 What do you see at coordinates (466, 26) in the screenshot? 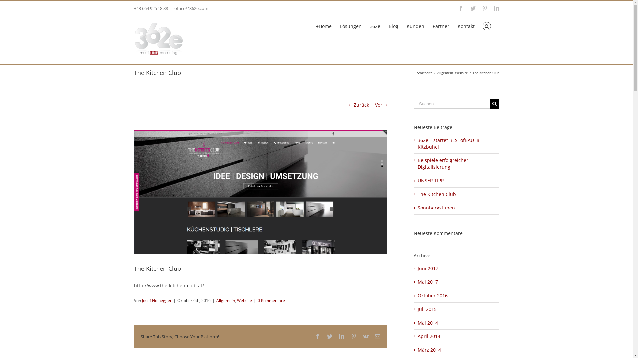
I see `Kontakt` at bounding box center [466, 26].